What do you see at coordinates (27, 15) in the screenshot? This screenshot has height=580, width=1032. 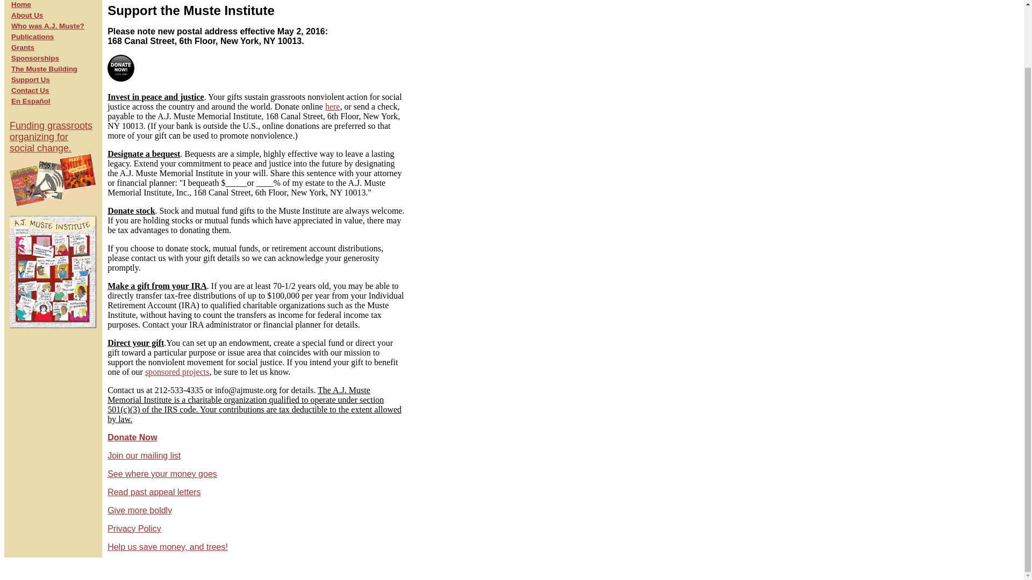 I see `Give more boldly` at bounding box center [27, 15].